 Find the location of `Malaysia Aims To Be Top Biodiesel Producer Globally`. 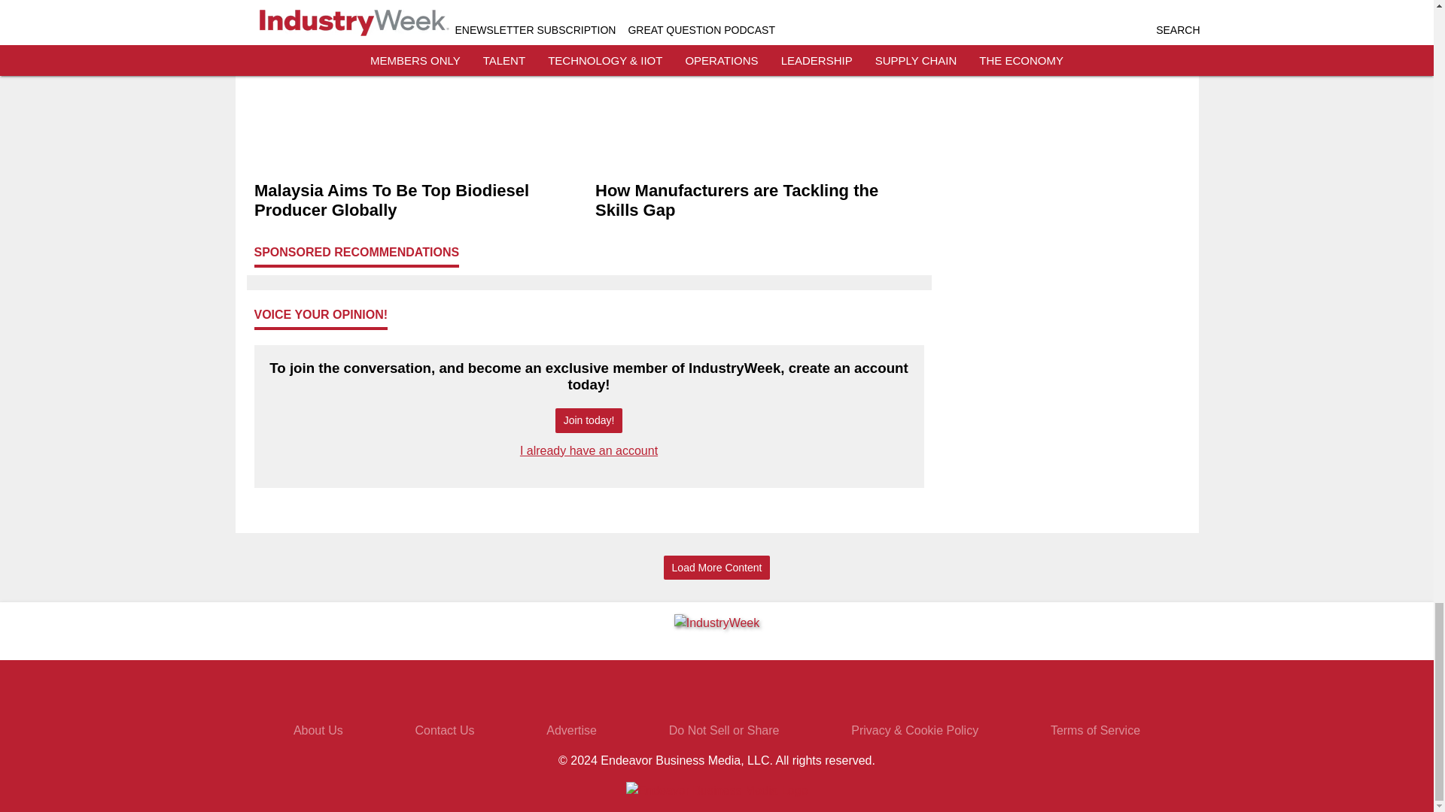

Malaysia Aims To Be Top Biodiesel Producer Globally is located at coordinates (418, 200).